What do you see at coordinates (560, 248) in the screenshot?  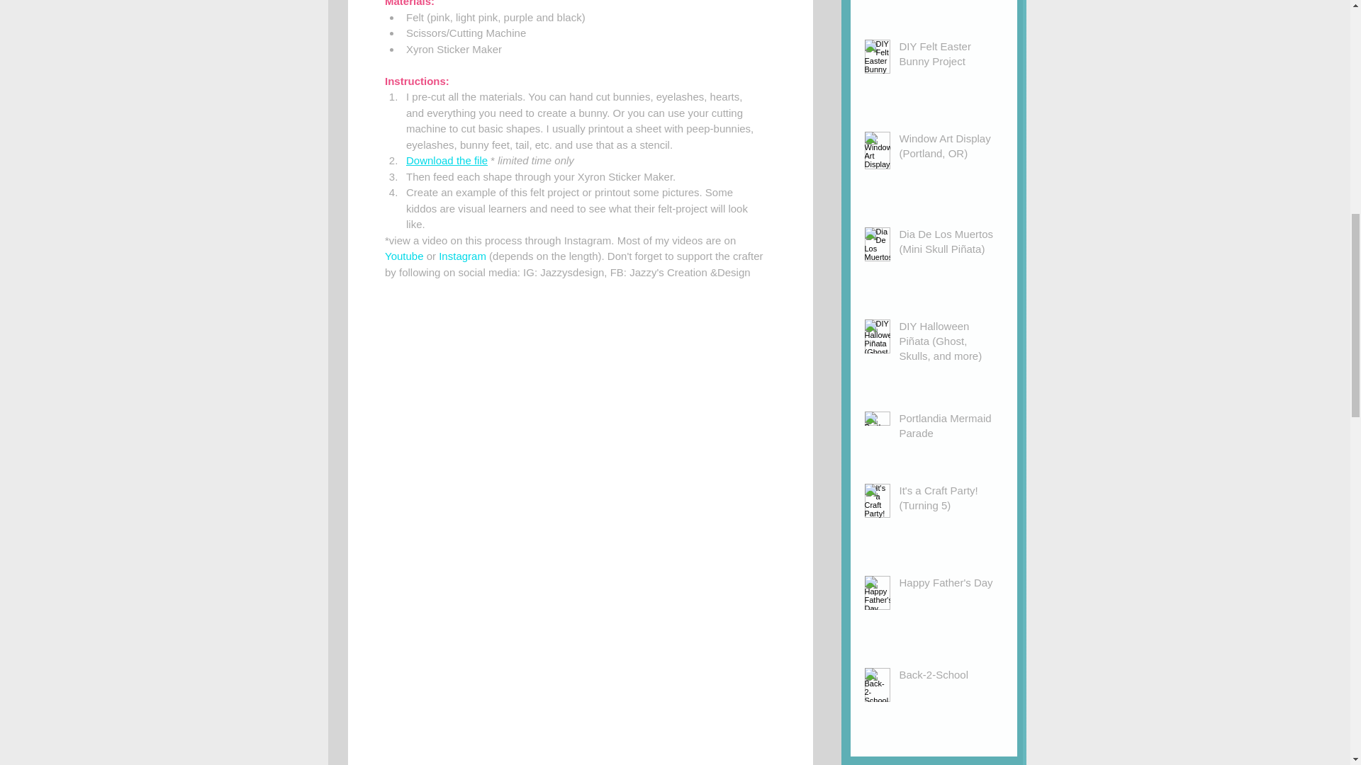 I see ` Youtube ` at bounding box center [560, 248].